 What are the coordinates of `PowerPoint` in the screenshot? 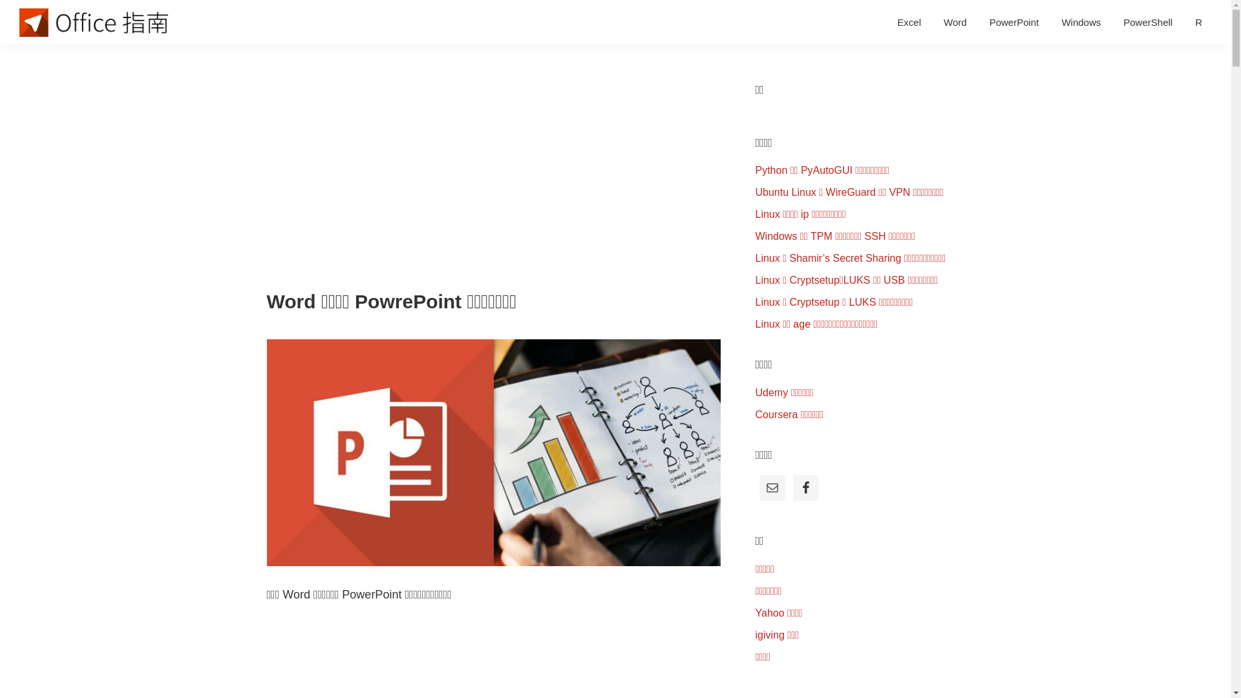 It's located at (1015, 22).